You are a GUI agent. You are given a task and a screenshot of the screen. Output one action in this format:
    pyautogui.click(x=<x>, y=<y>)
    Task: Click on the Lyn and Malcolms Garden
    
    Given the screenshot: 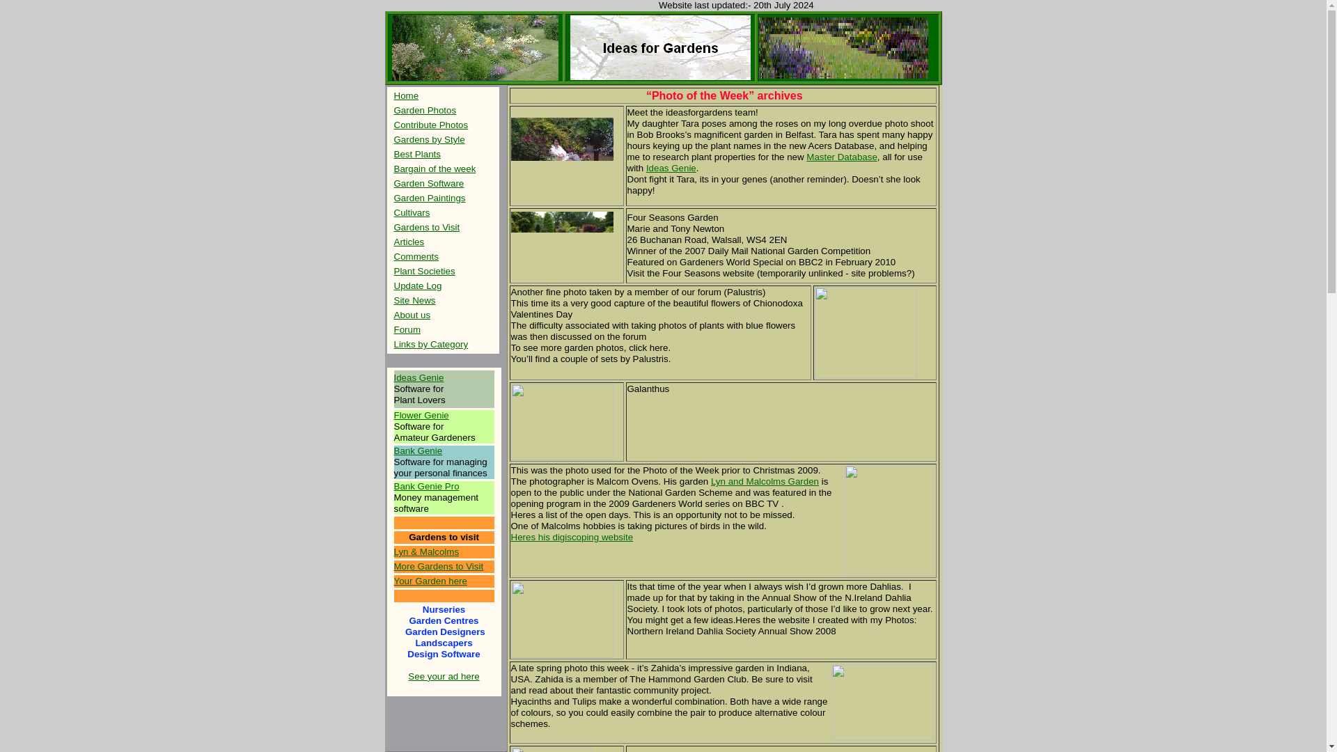 What is the action you would take?
    pyautogui.click(x=765, y=480)
    